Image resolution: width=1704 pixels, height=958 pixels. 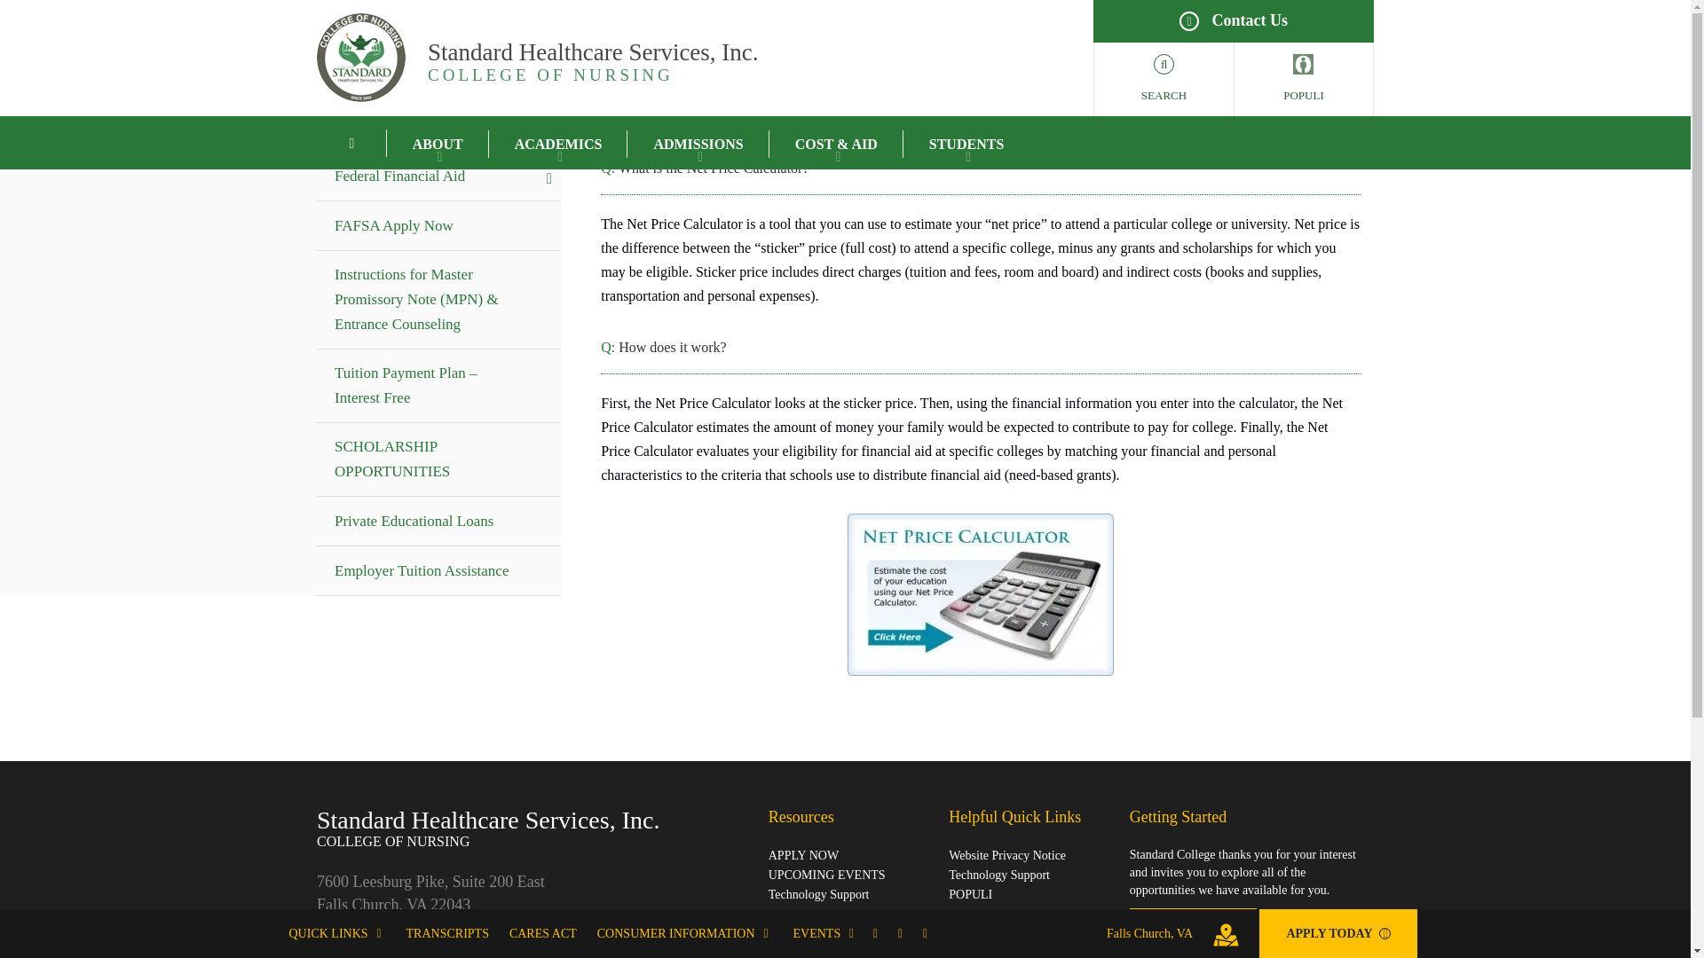 I want to click on POPULI, so click(x=335, y=75).